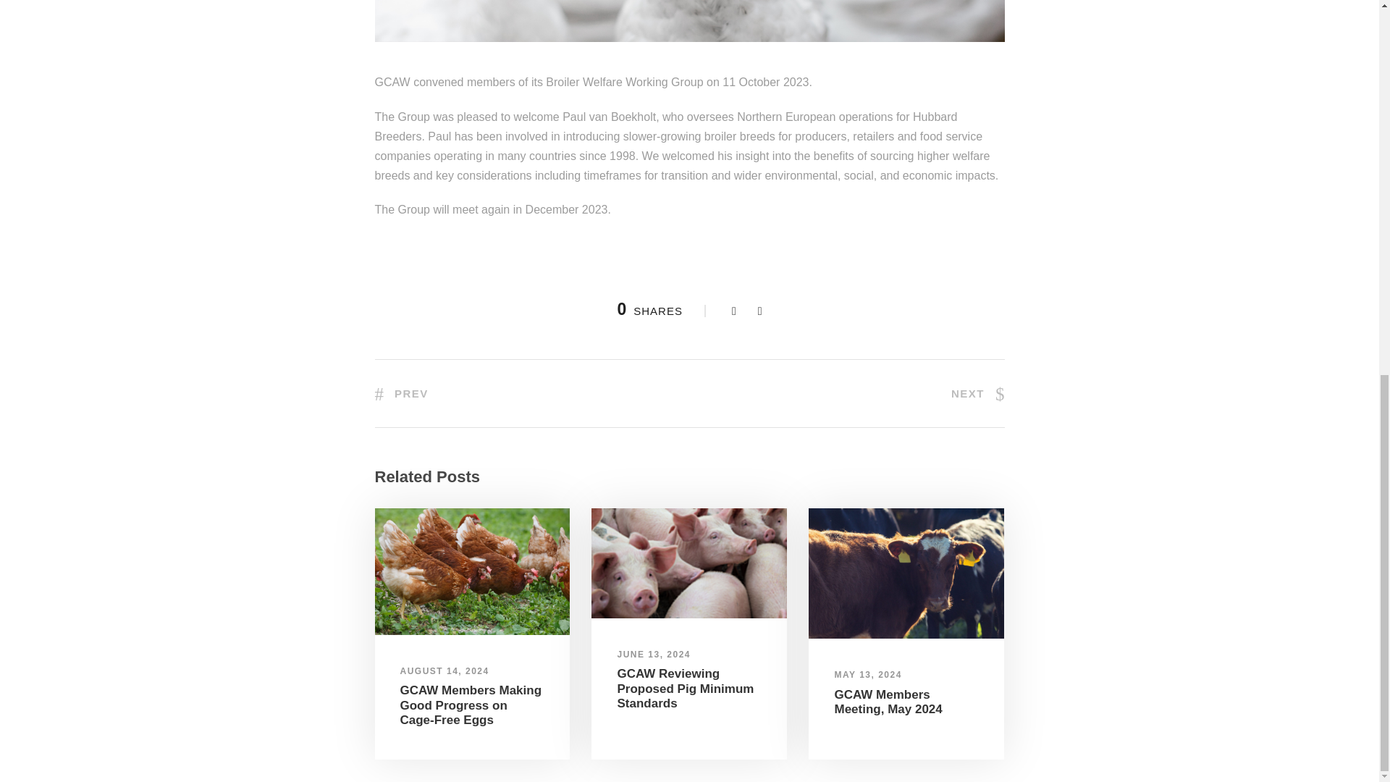 The width and height of the screenshot is (1390, 782). Describe the element at coordinates (445, 671) in the screenshot. I see `AUGUST 14, 2024` at that location.